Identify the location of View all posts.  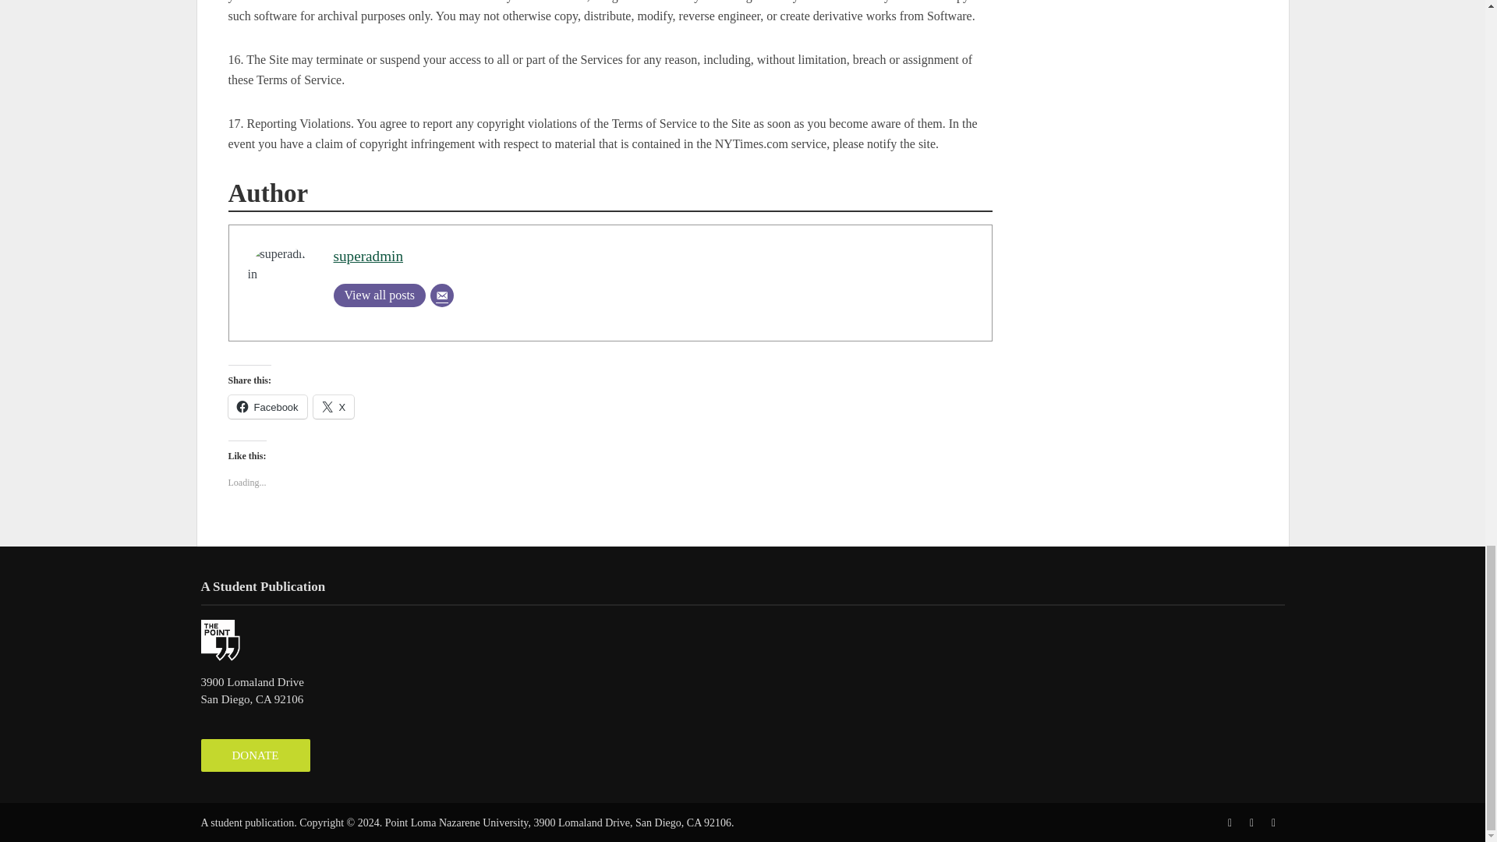
(380, 295).